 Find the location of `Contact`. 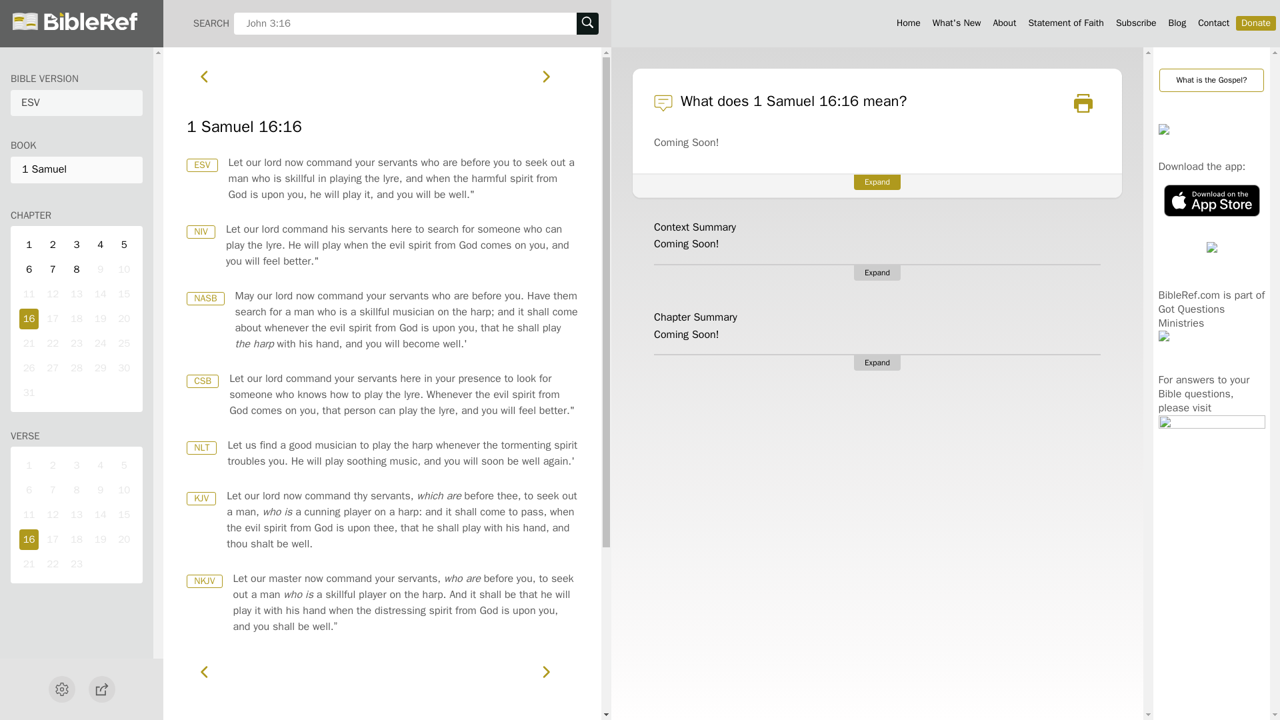

Contact is located at coordinates (1213, 23).